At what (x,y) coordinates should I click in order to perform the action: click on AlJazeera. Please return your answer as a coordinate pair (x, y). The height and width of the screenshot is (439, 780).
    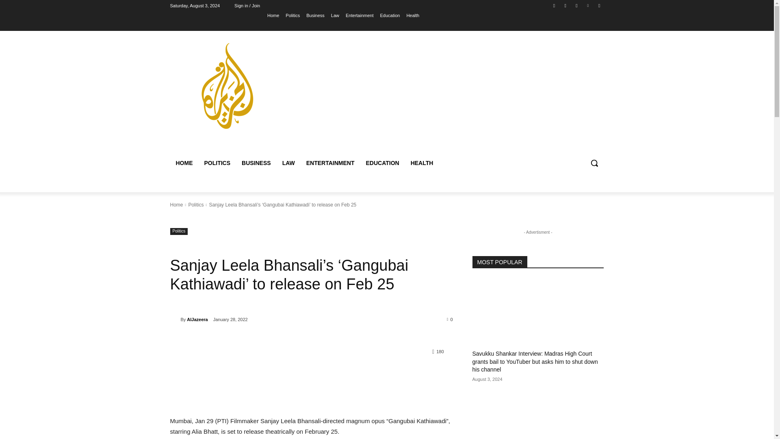
    Looking at the image, I should click on (197, 319).